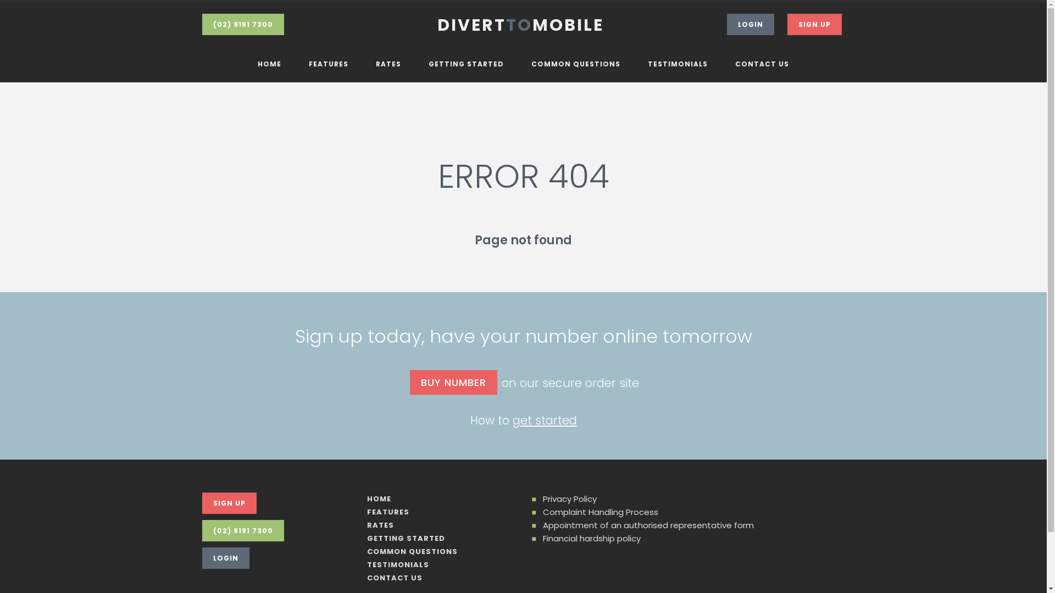 This screenshot has height=593, width=1055. Describe the element at coordinates (750, 24) in the screenshot. I see `LOGIN` at that location.